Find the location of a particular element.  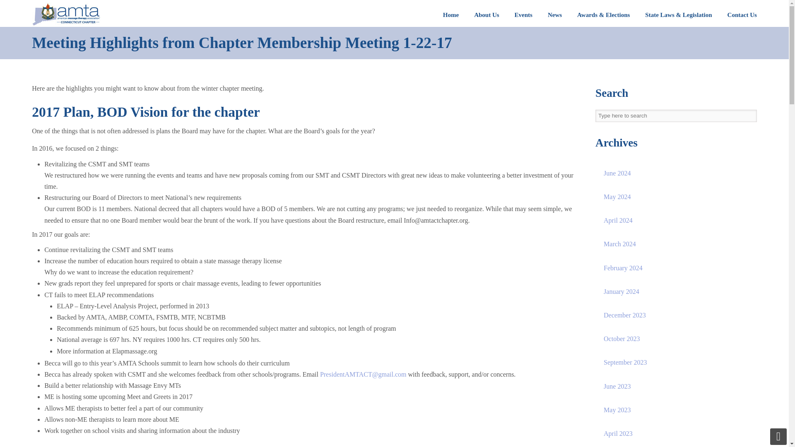

Home is located at coordinates (451, 15).